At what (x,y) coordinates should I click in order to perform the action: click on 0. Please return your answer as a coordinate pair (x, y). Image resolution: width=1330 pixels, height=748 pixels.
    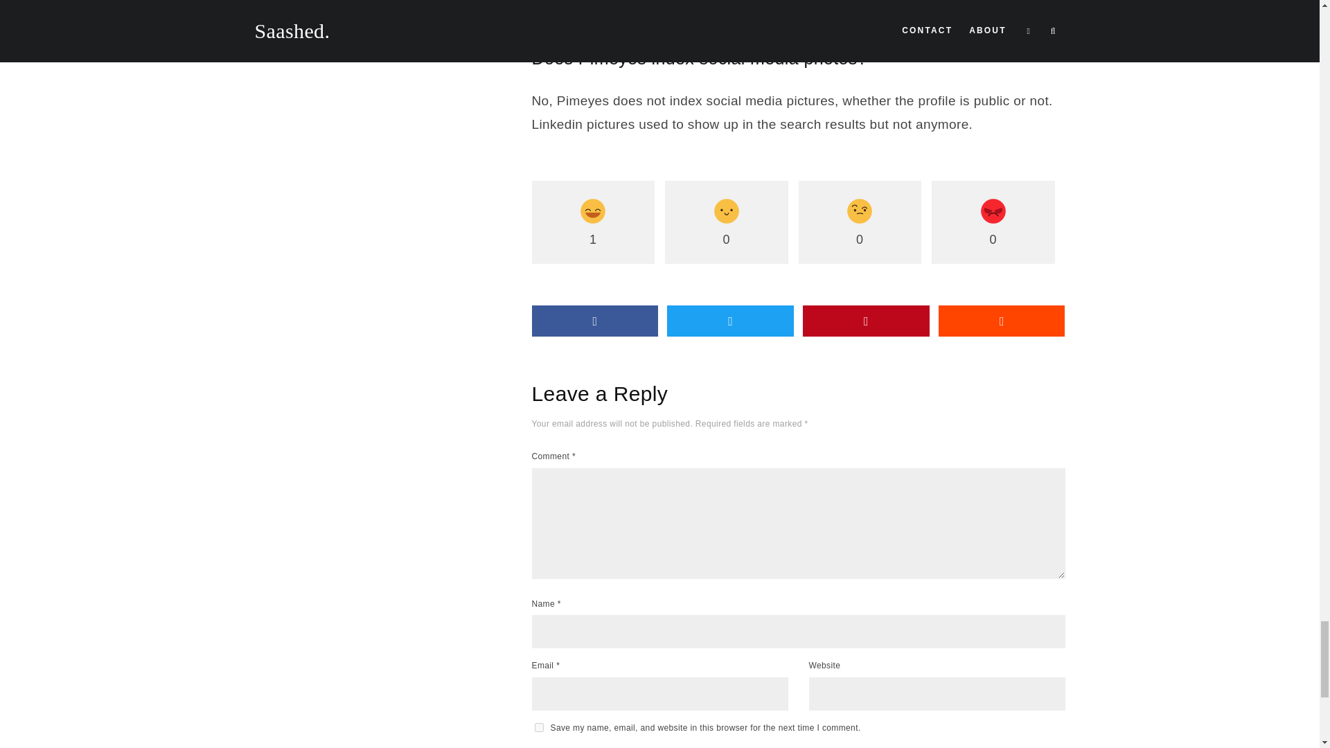
    Looking at the image, I should click on (860, 222).